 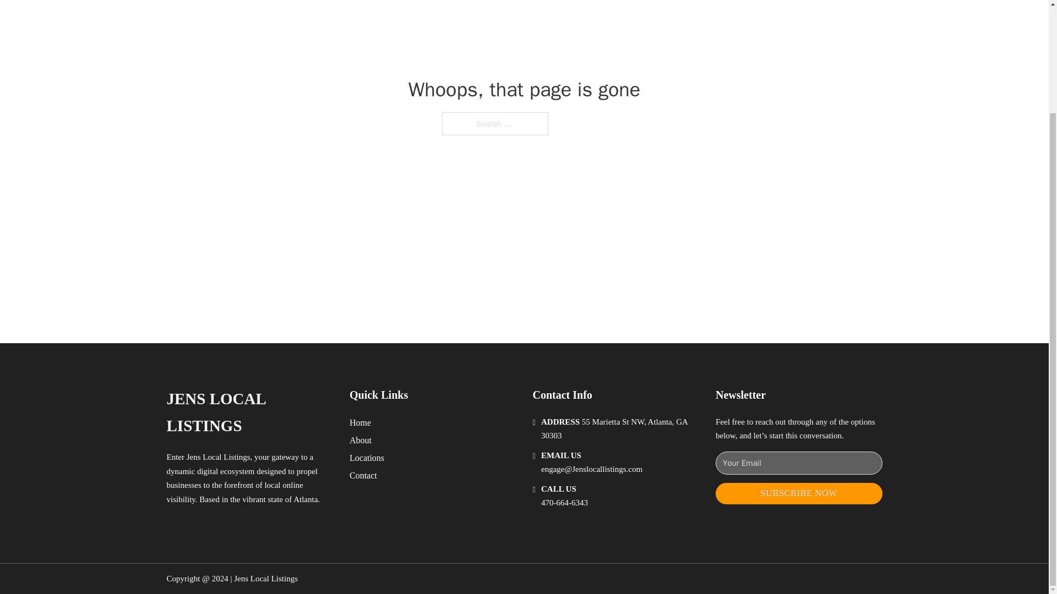 I want to click on SUBSCRIBE NOW, so click(x=799, y=493).